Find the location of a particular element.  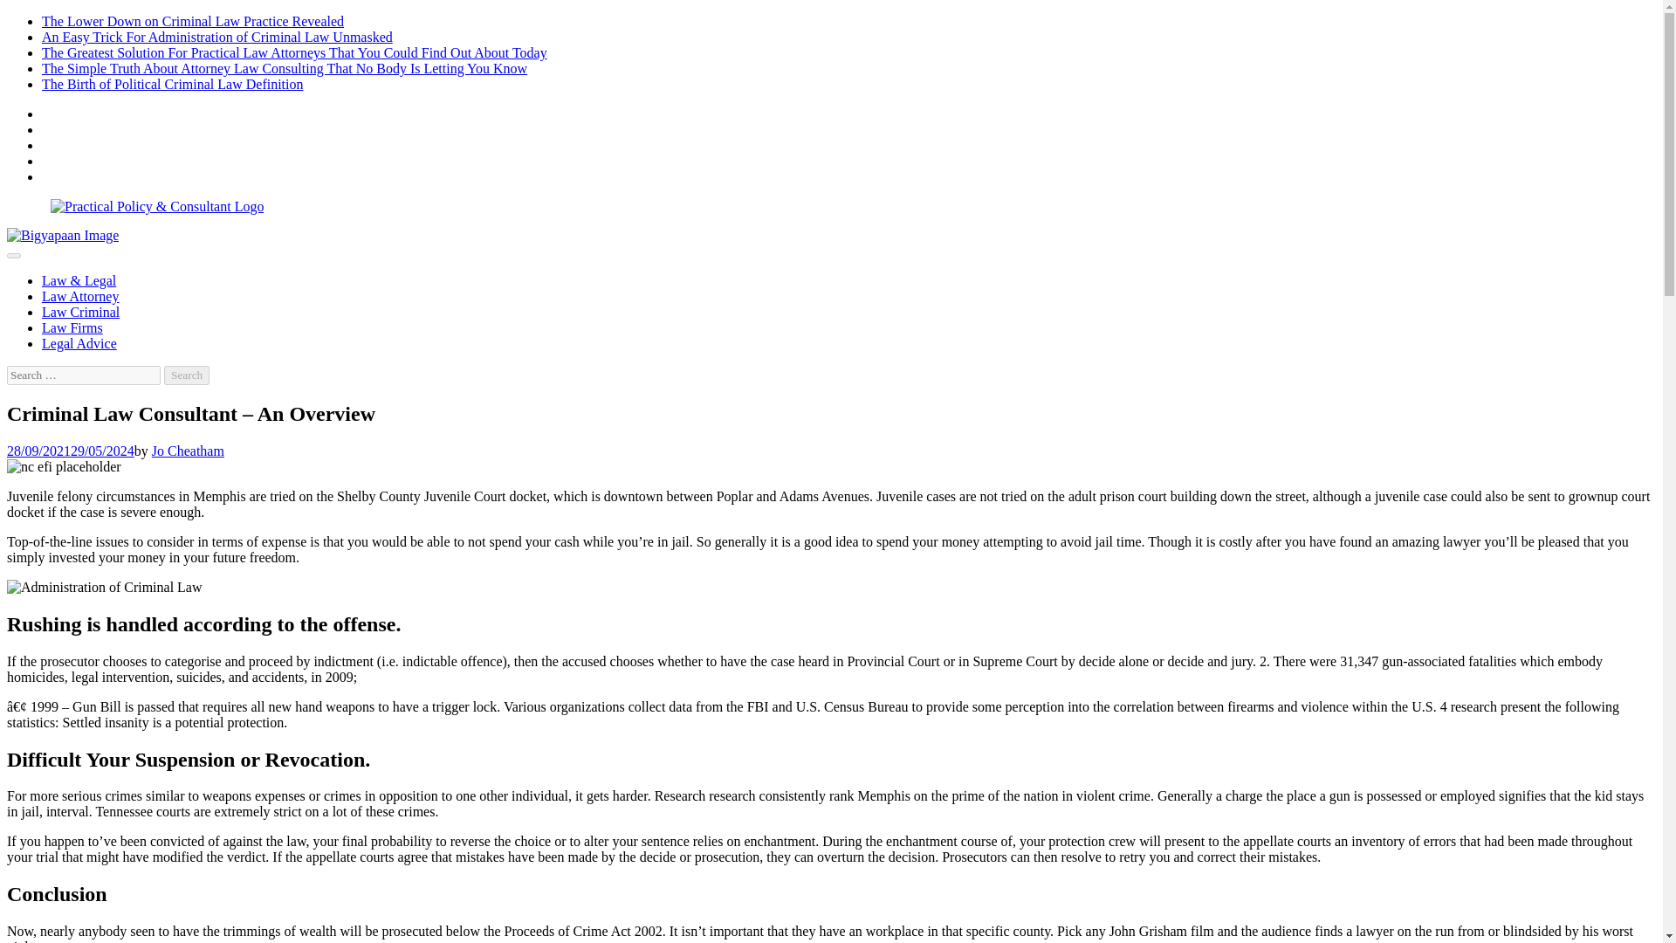

The Birth of Political Criminal Law Definition is located at coordinates (173, 84).